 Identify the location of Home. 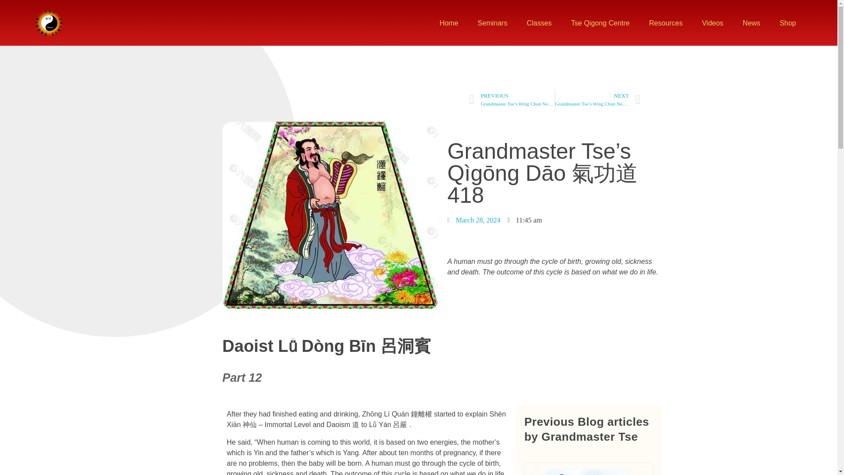
(449, 18).